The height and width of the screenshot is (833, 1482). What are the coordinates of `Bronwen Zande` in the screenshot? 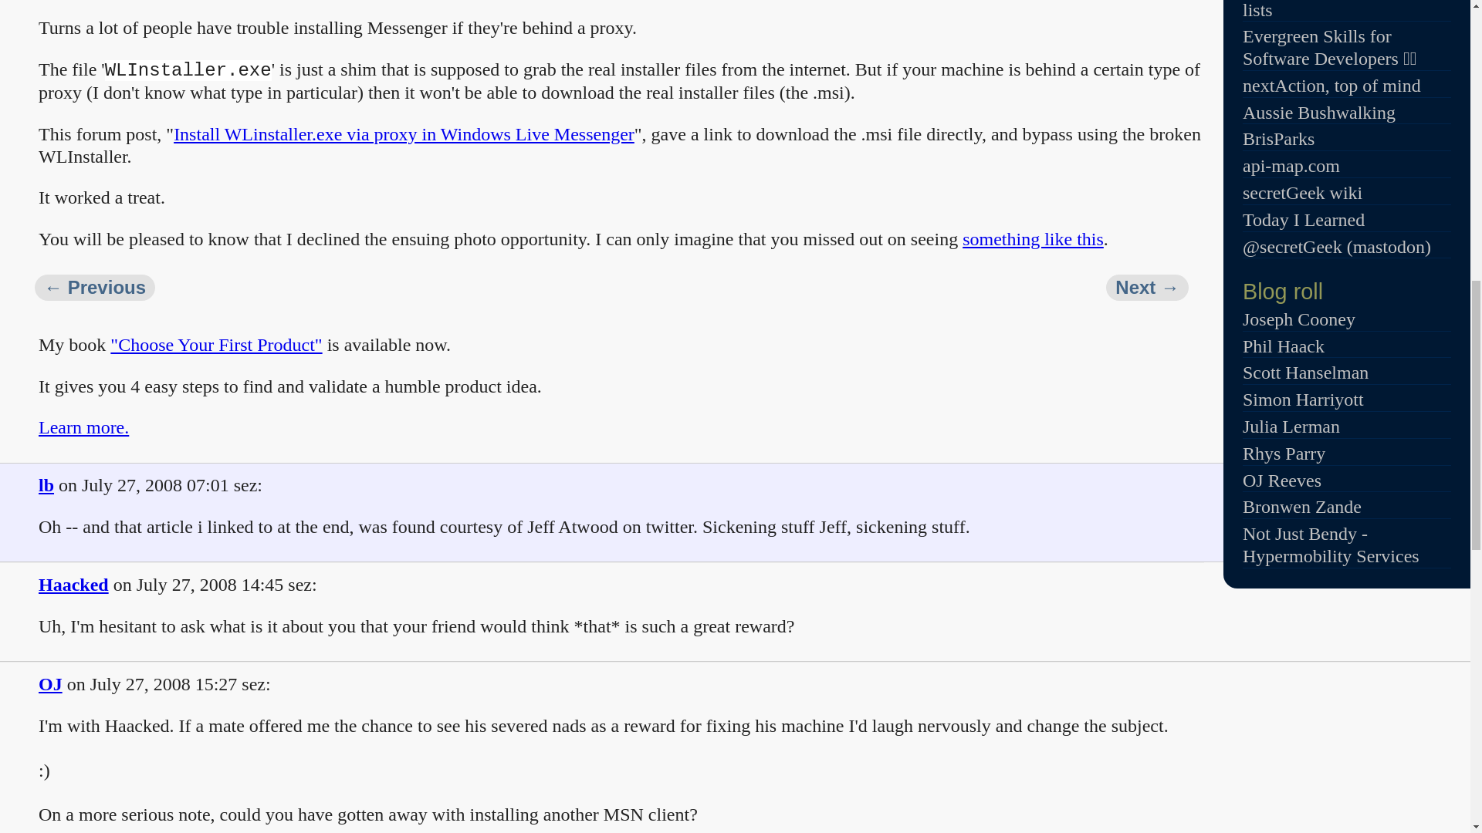 It's located at (1302, 506).